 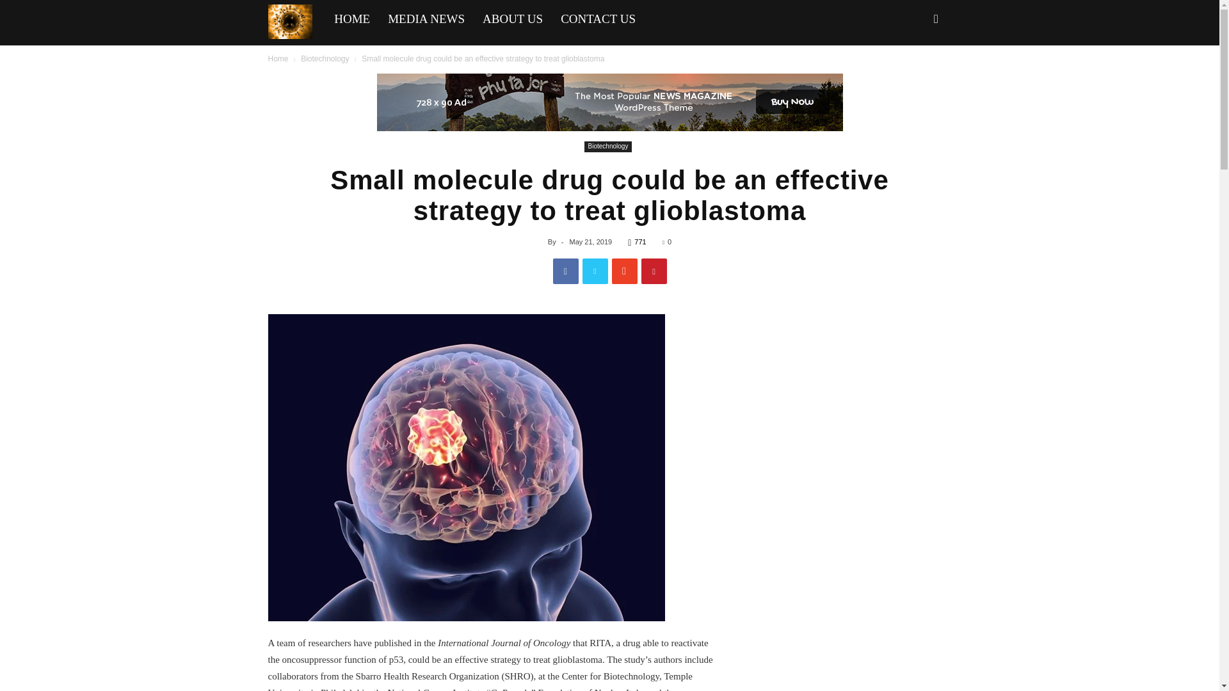 I want to click on View all posts in Biotechnology, so click(x=325, y=59).